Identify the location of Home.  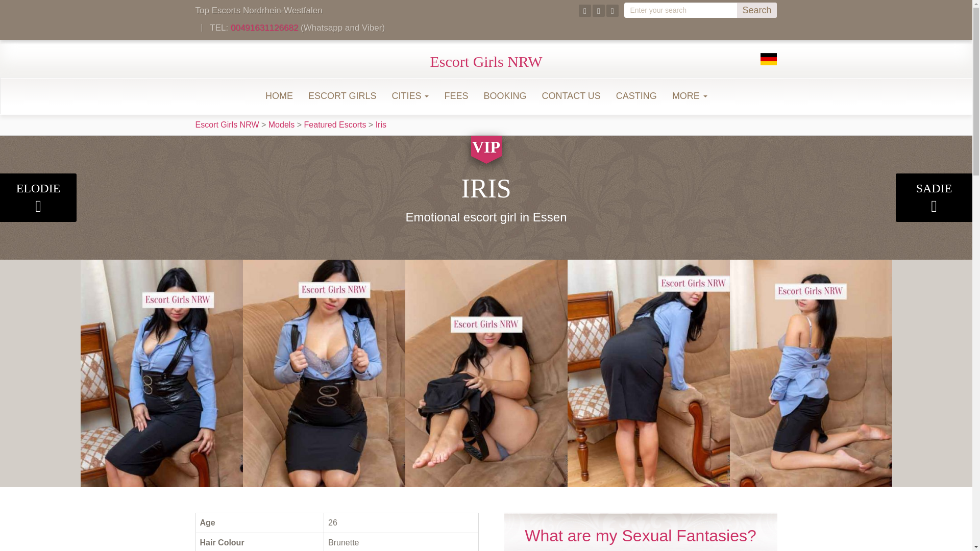
(279, 96).